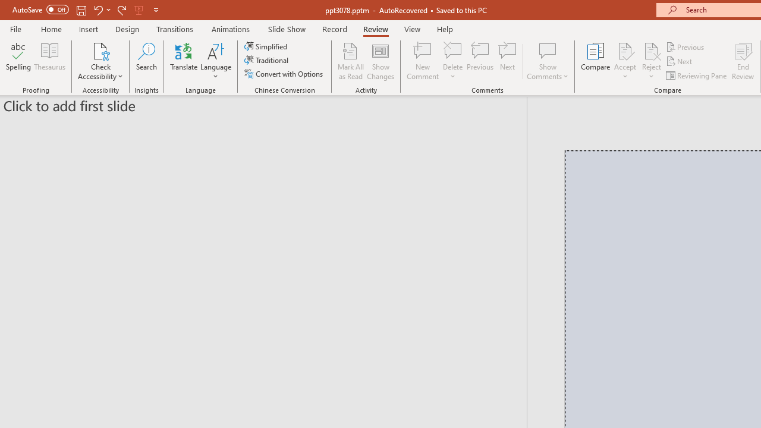 This screenshot has width=761, height=428. Describe the element at coordinates (697, 75) in the screenshot. I see `Reviewing Pane` at that location.